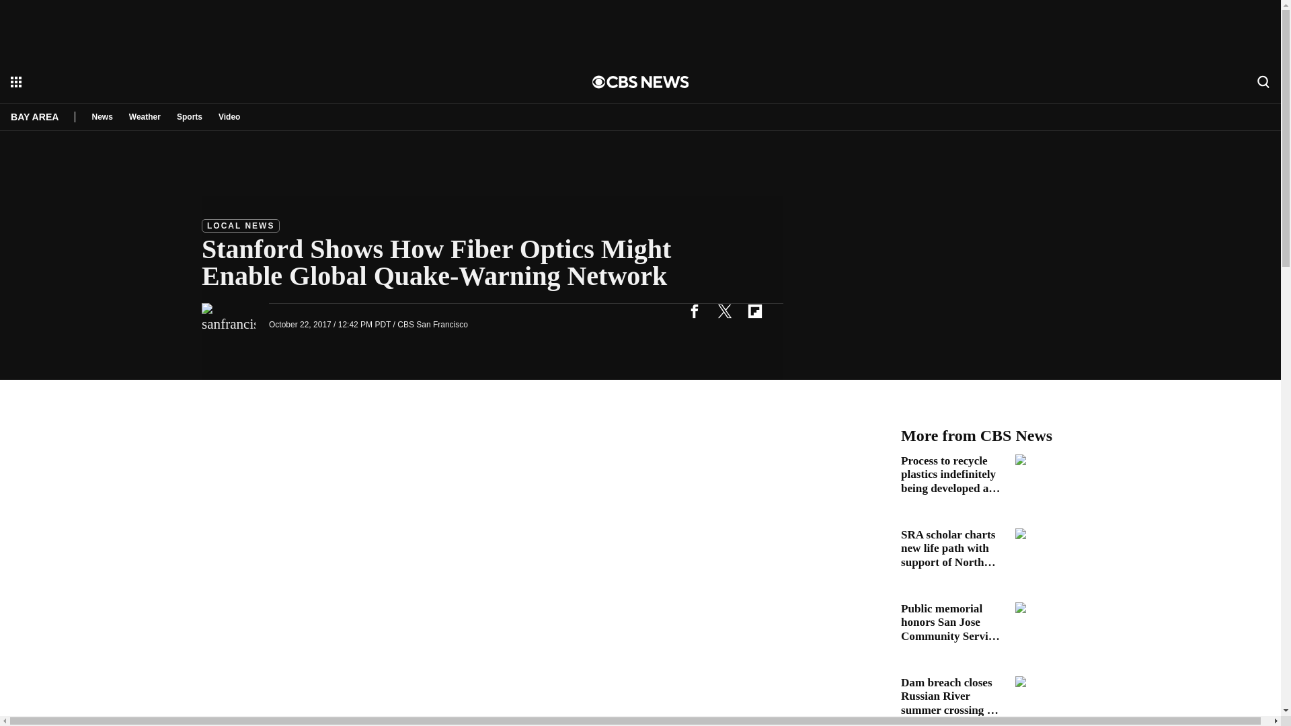 This screenshot has width=1291, height=726. Describe the element at coordinates (754, 311) in the screenshot. I see `flipboard` at that location.